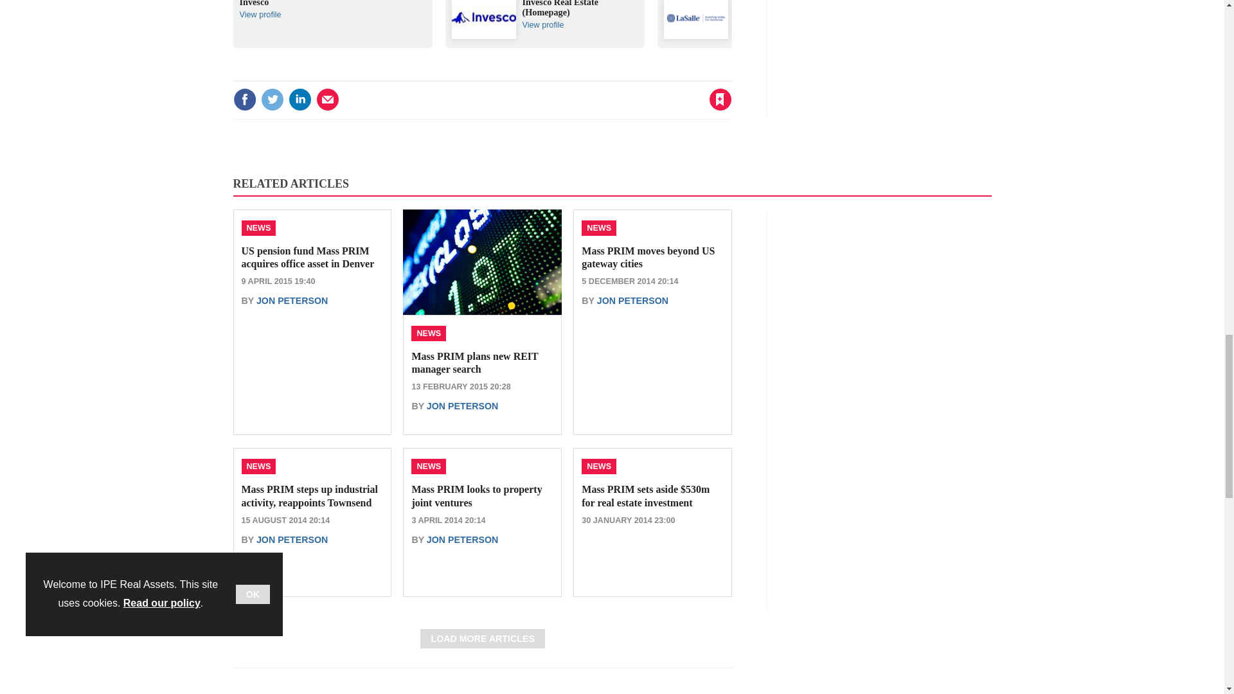 Image resolution: width=1234 pixels, height=694 pixels. I want to click on Email this article, so click(328, 99).